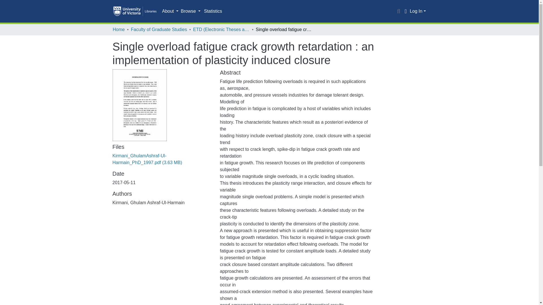  I want to click on Statistics, so click(213, 11).